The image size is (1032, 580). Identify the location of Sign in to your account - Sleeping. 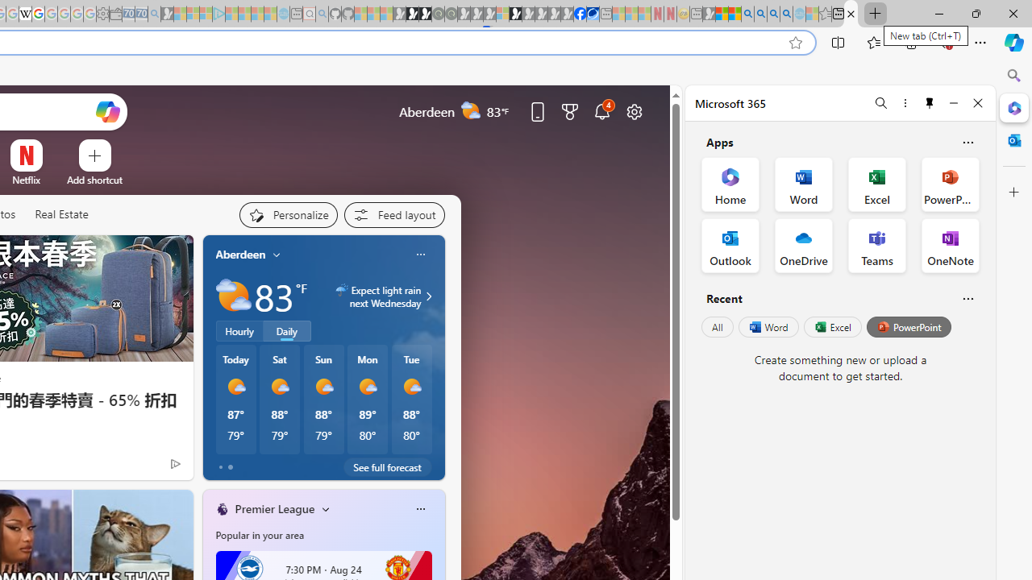
(502, 14).